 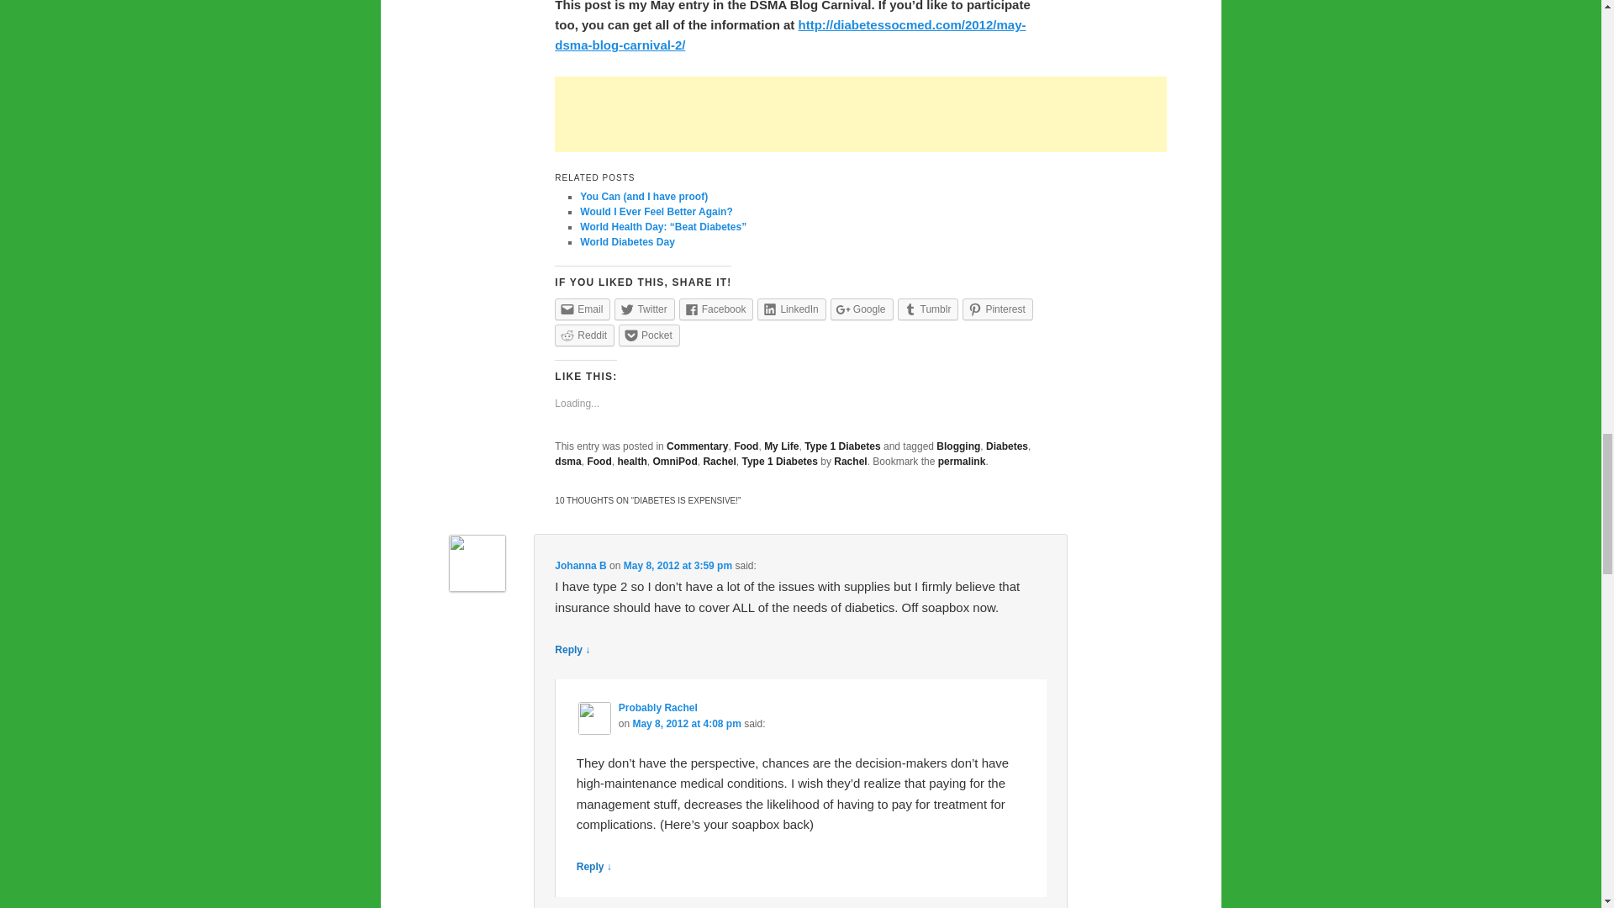 What do you see at coordinates (781, 446) in the screenshot?
I see `My Life` at bounding box center [781, 446].